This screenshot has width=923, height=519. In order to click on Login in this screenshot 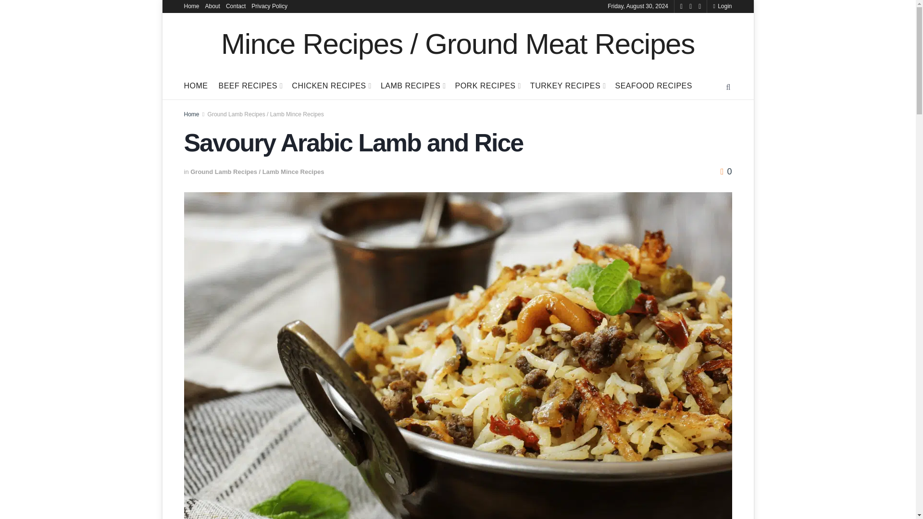, I will do `click(722, 7)`.